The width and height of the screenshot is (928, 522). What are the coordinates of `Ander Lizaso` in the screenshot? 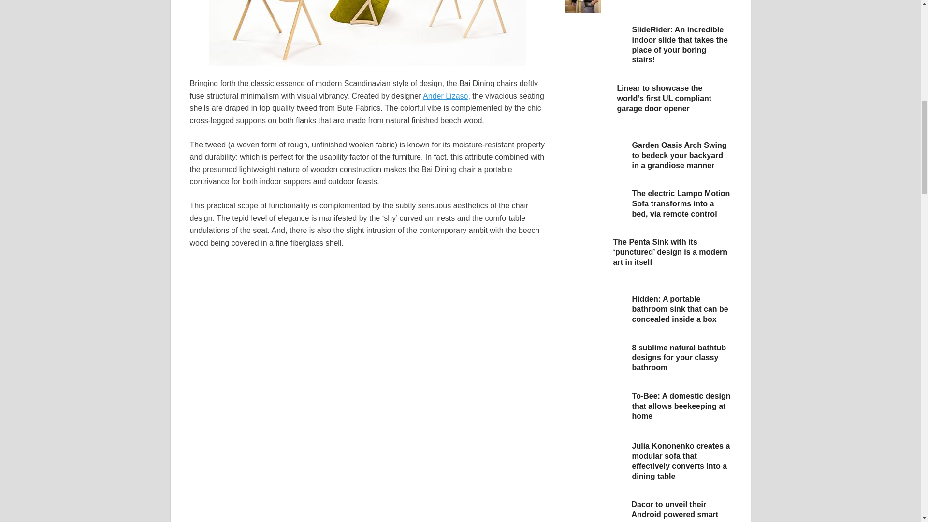 It's located at (445, 96).